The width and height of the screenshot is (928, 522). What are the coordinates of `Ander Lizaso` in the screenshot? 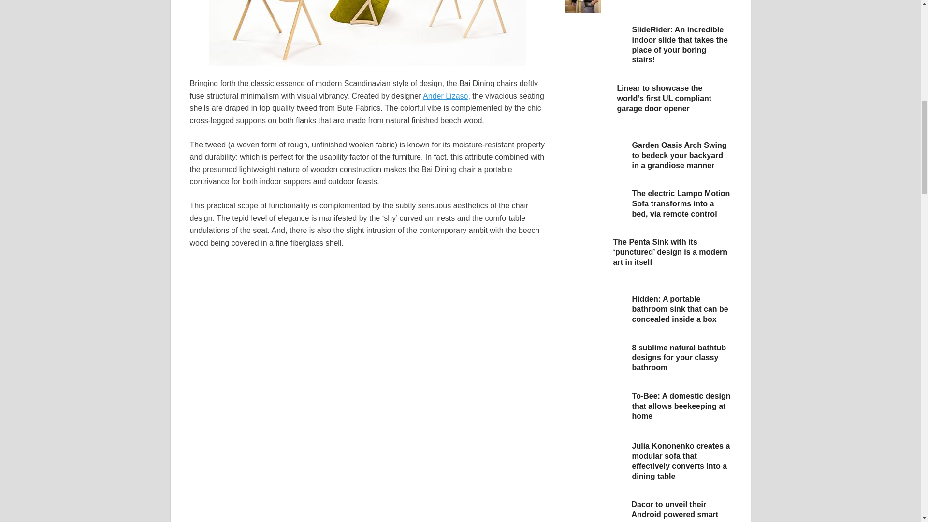 It's located at (445, 96).